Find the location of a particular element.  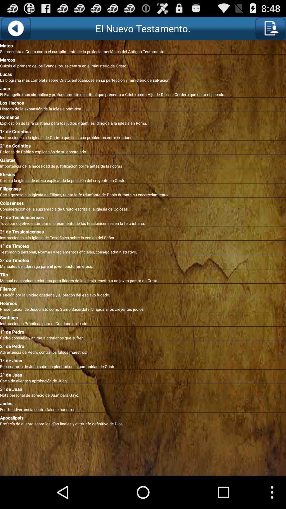

click the app above the carta a la item is located at coordinates (143, 173).